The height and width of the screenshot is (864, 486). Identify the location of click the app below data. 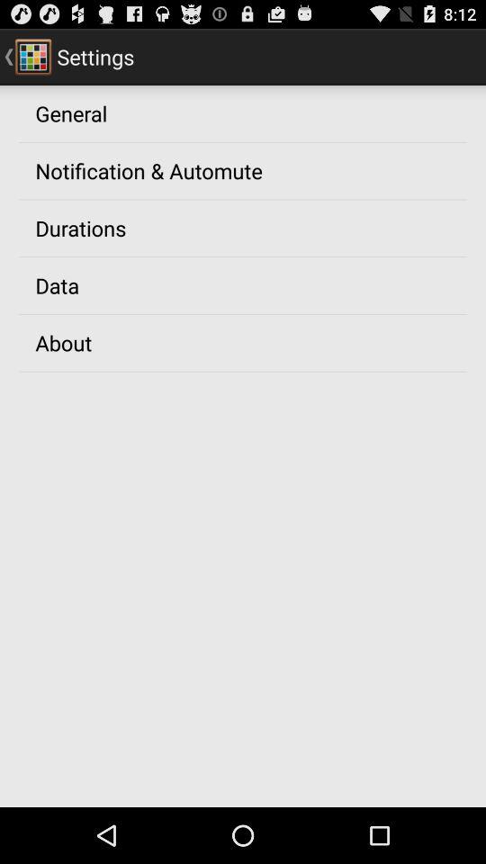
(63, 342).